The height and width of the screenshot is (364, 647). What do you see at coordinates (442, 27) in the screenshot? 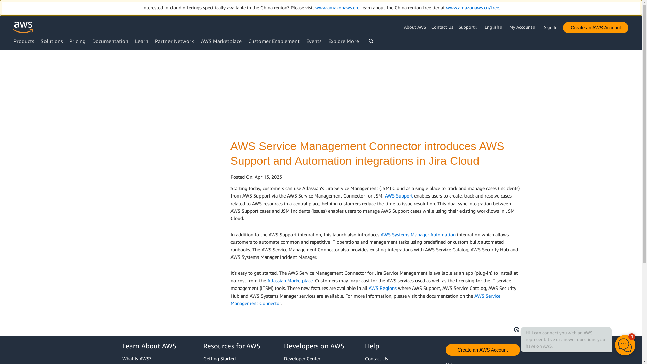
I see `Contact Us` at bounding box center [442, 27].